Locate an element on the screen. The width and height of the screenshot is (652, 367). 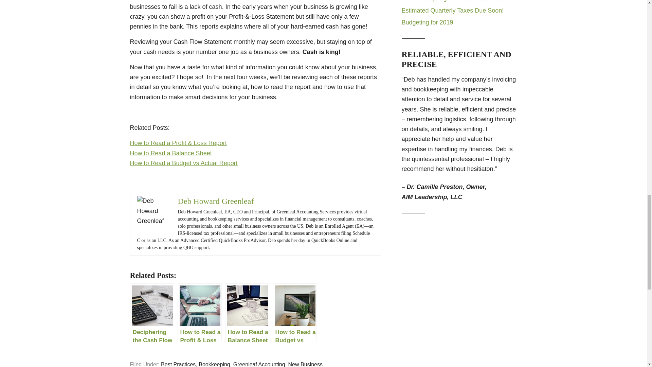
New Business is located at coordinates (305, 364).